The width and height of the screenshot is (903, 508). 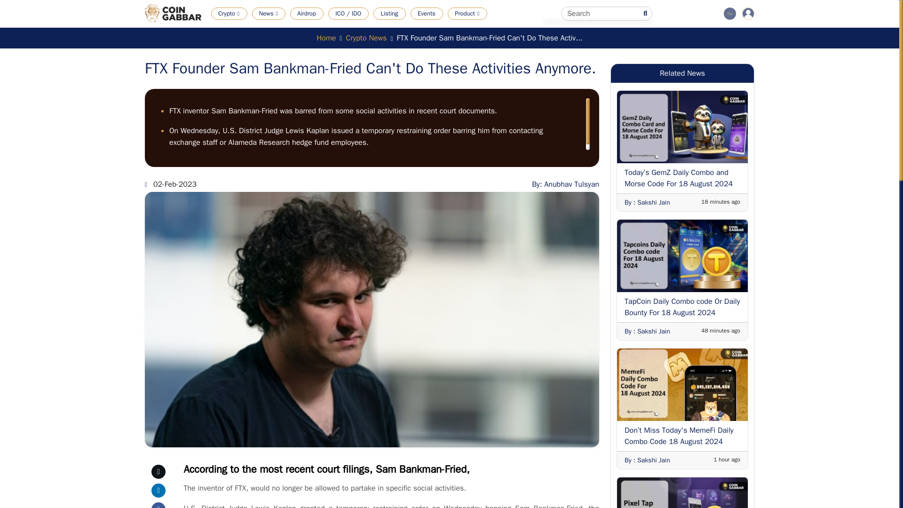 I want to click on All News, so click(x=287, y=27).